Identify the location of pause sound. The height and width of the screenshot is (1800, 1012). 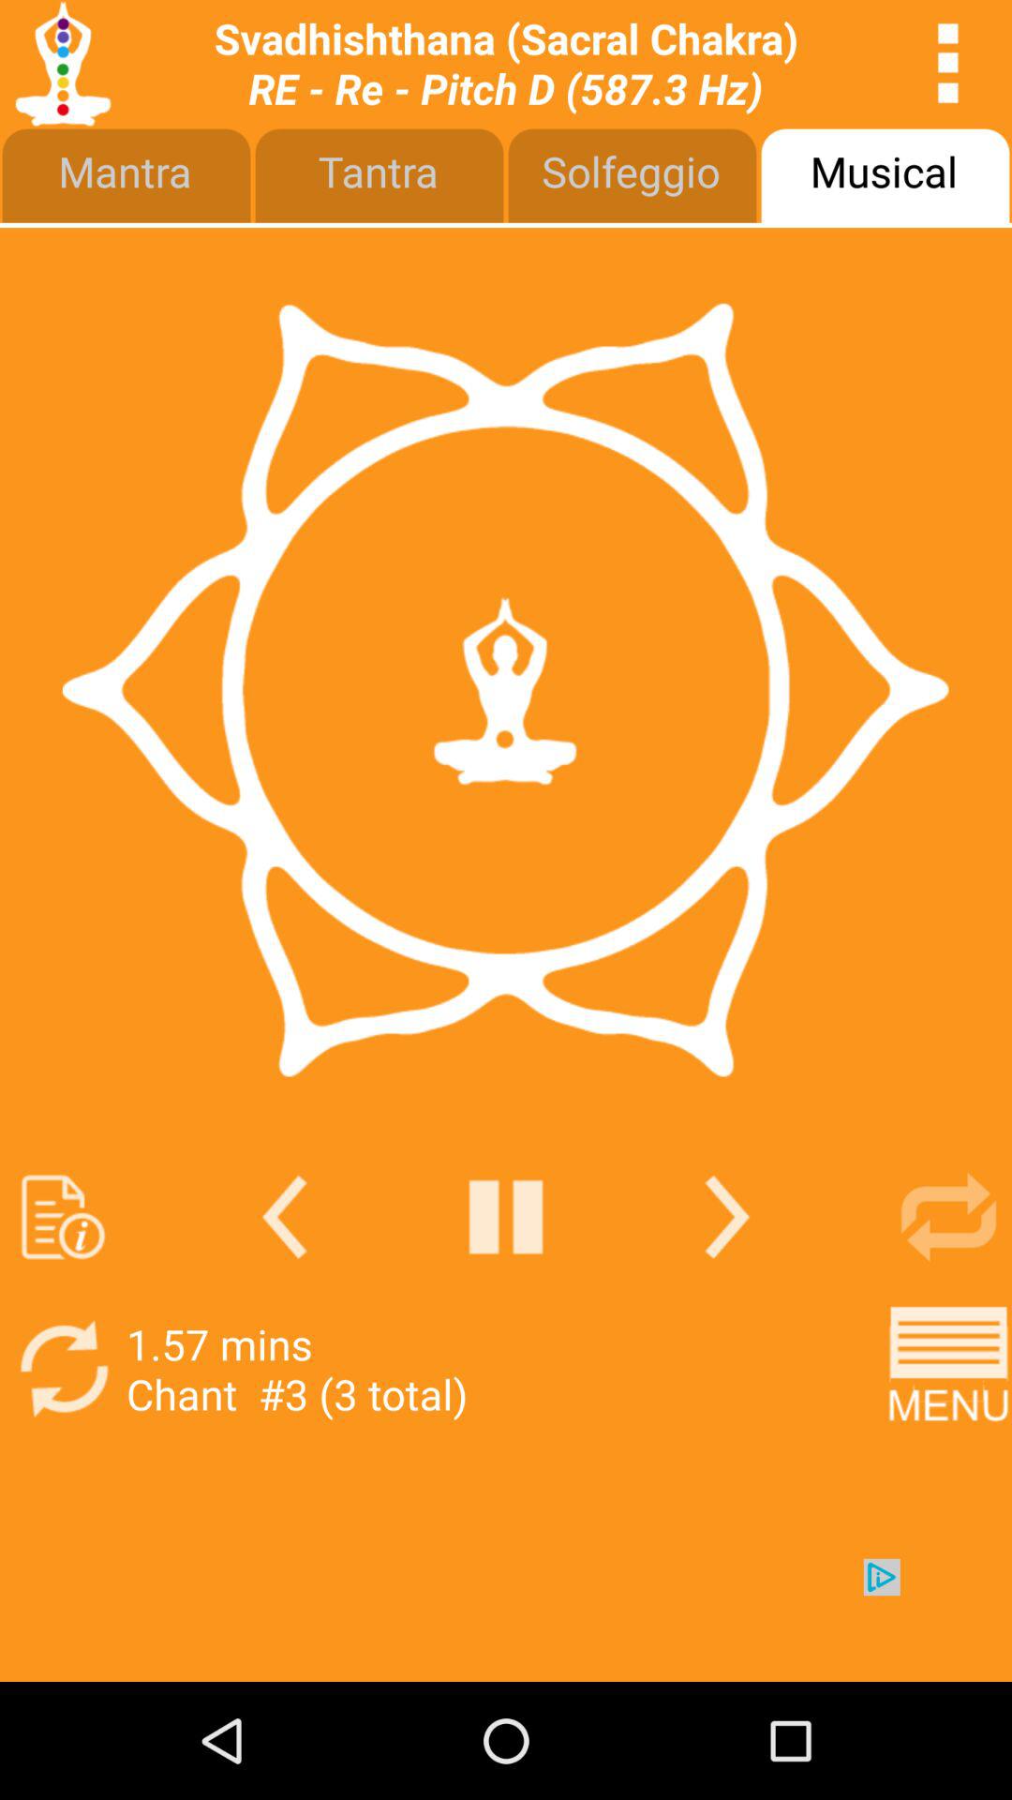
(506, 1217).